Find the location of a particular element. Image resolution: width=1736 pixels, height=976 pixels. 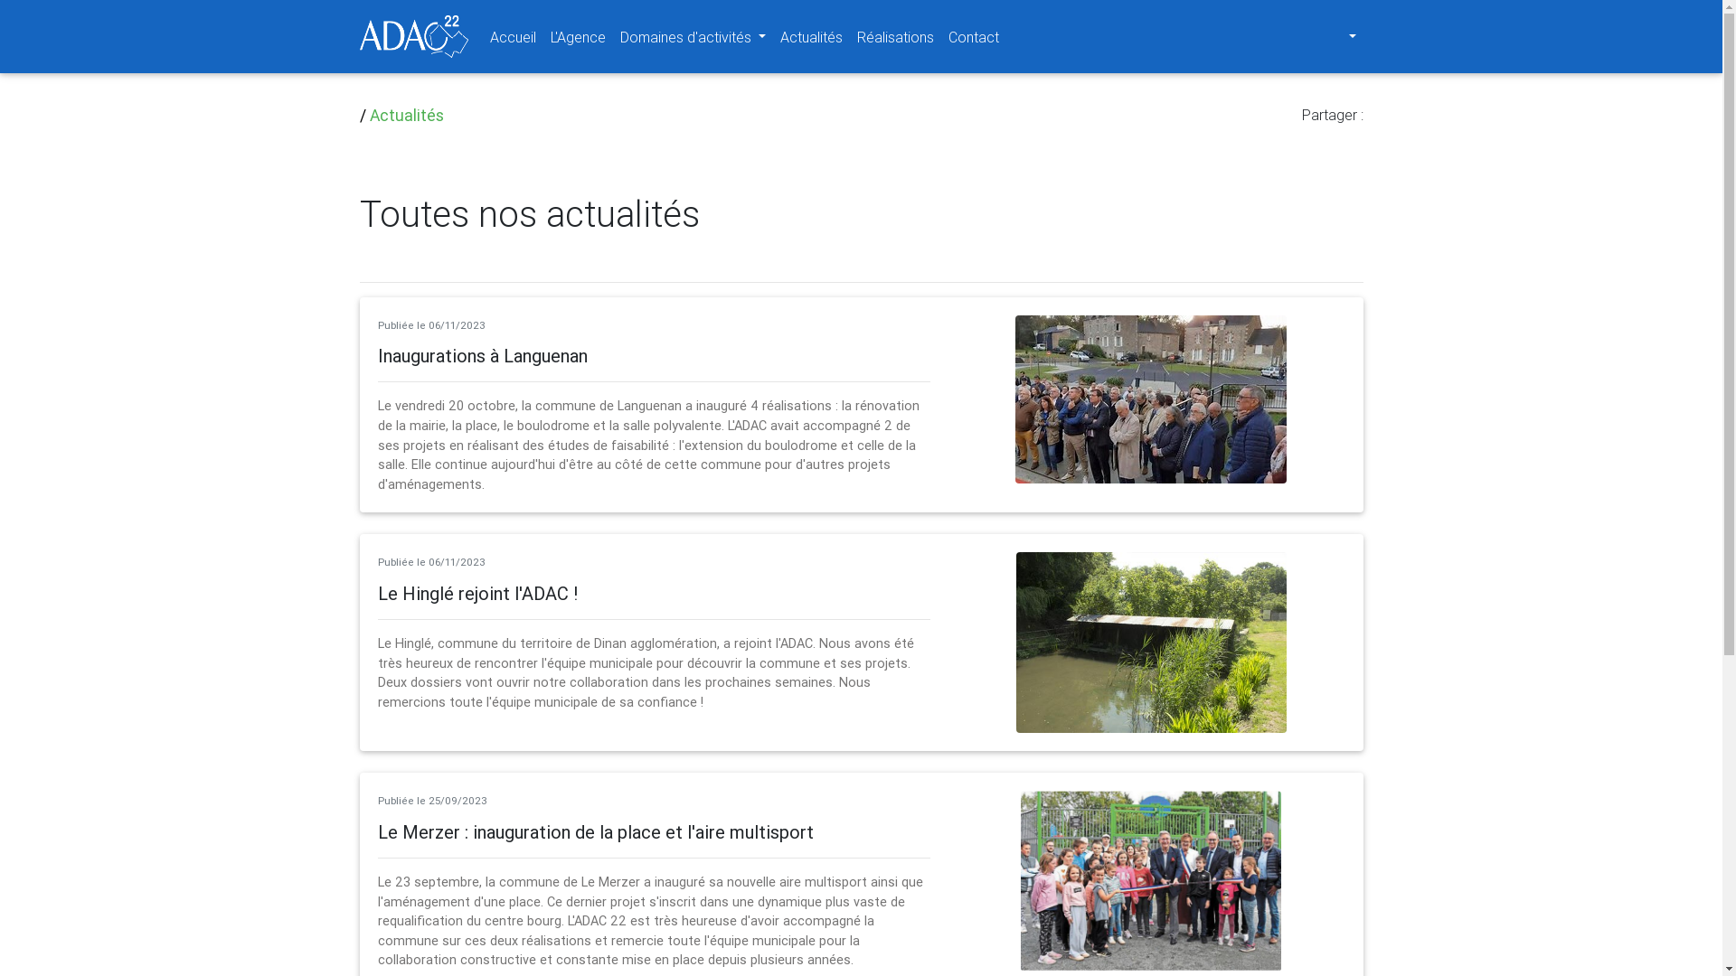

Contact is located at coordinates (974, 36).